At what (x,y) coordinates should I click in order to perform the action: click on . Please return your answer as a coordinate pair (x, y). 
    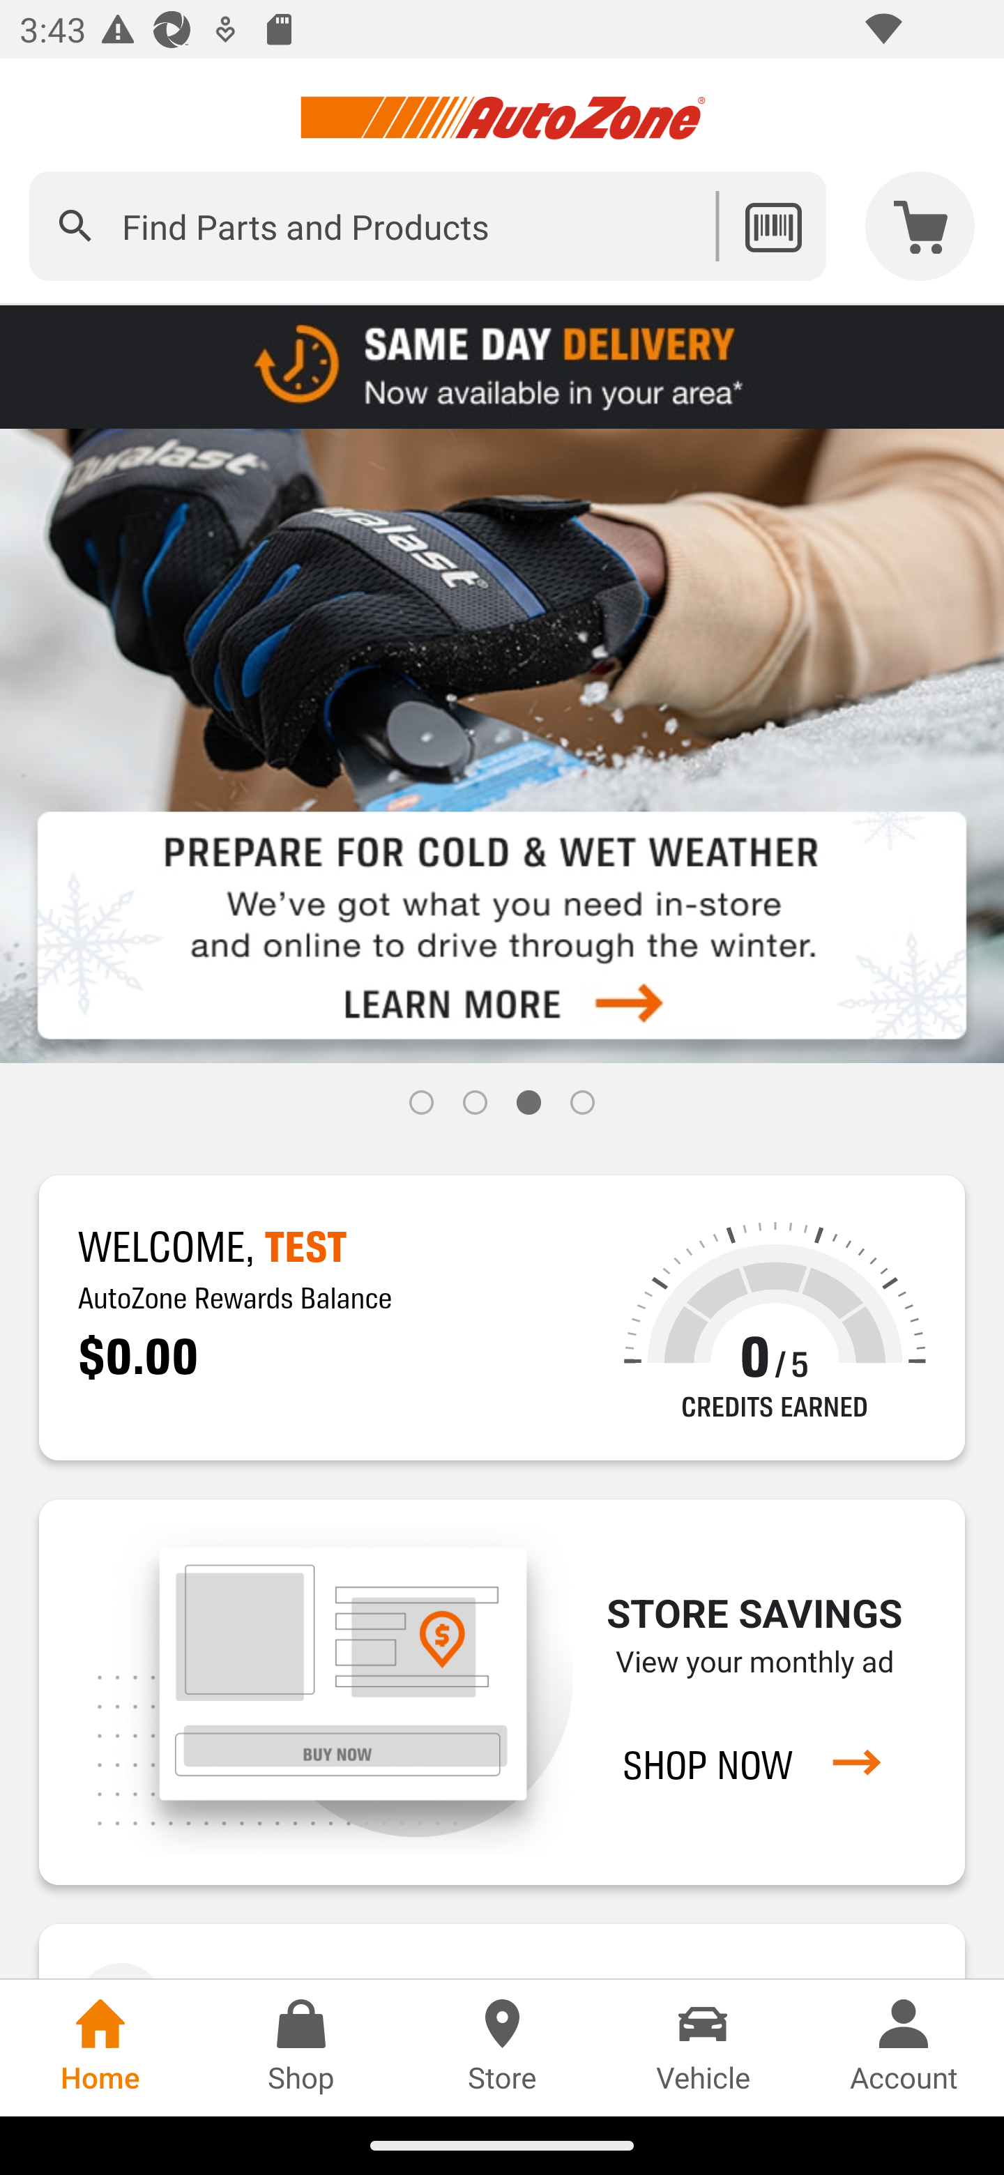
    Looking at the image, I should click on (75, 226).